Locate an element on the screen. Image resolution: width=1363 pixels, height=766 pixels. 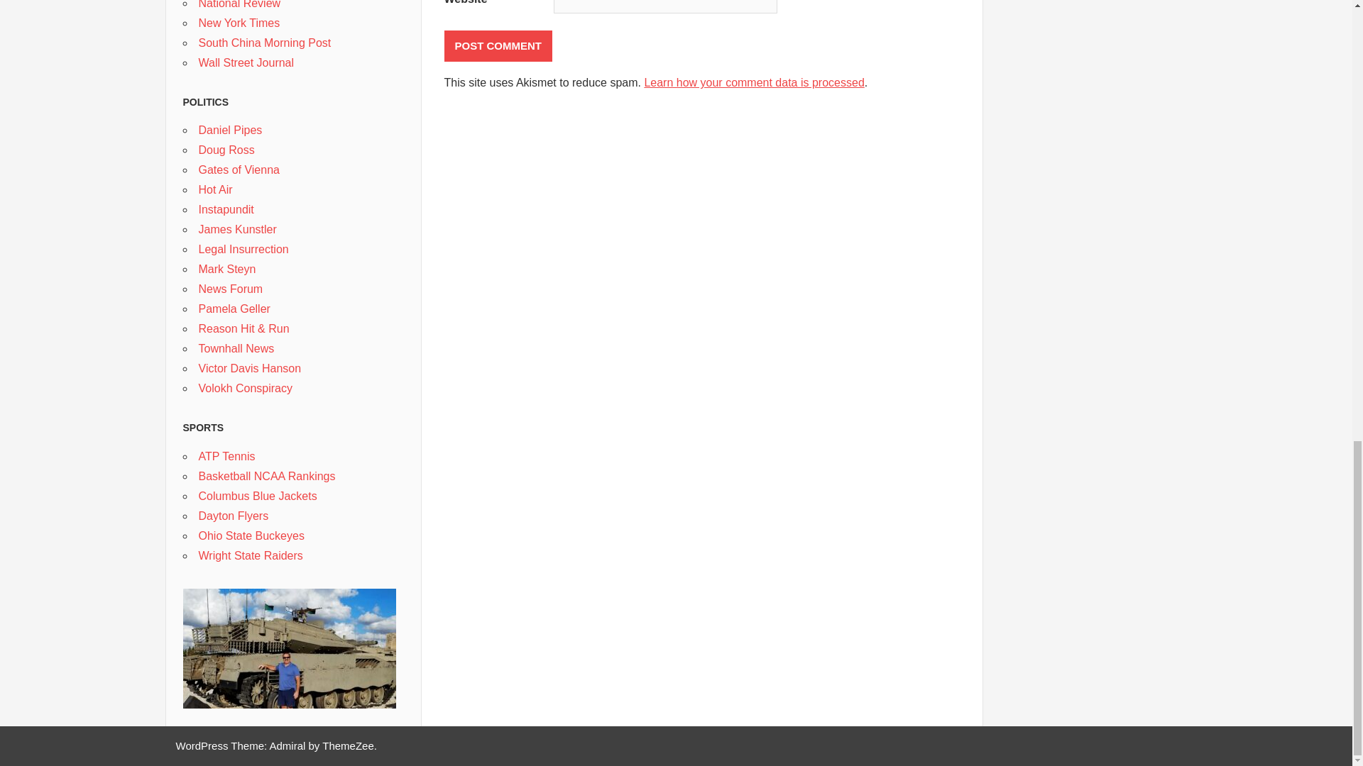
Post Comment is located at coordinates (498, 46).